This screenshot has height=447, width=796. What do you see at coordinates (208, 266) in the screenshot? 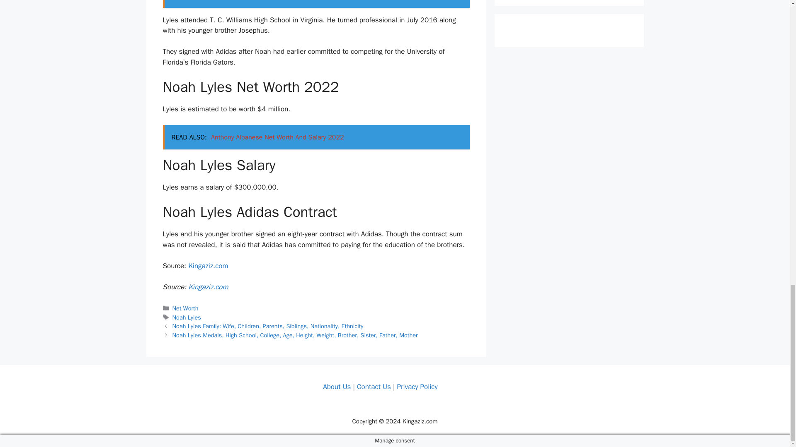
I see `Kingaziz.com` at bounding box center [208, 266].